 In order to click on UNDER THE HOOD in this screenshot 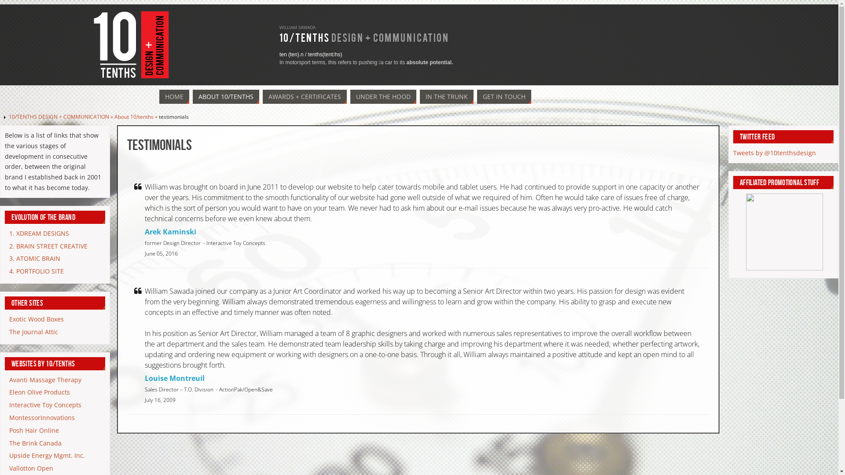, I will do `click(383, 97)`.